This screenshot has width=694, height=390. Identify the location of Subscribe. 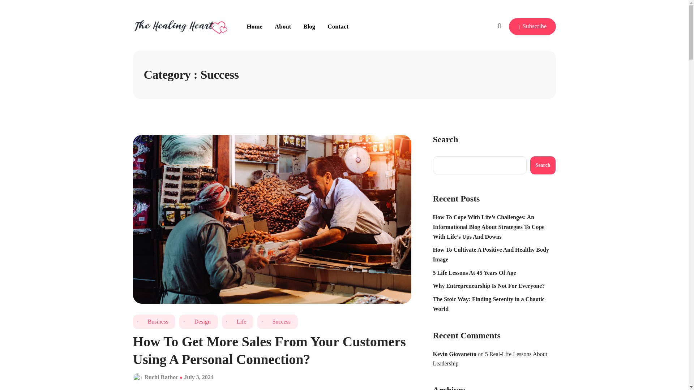
(532, 26).